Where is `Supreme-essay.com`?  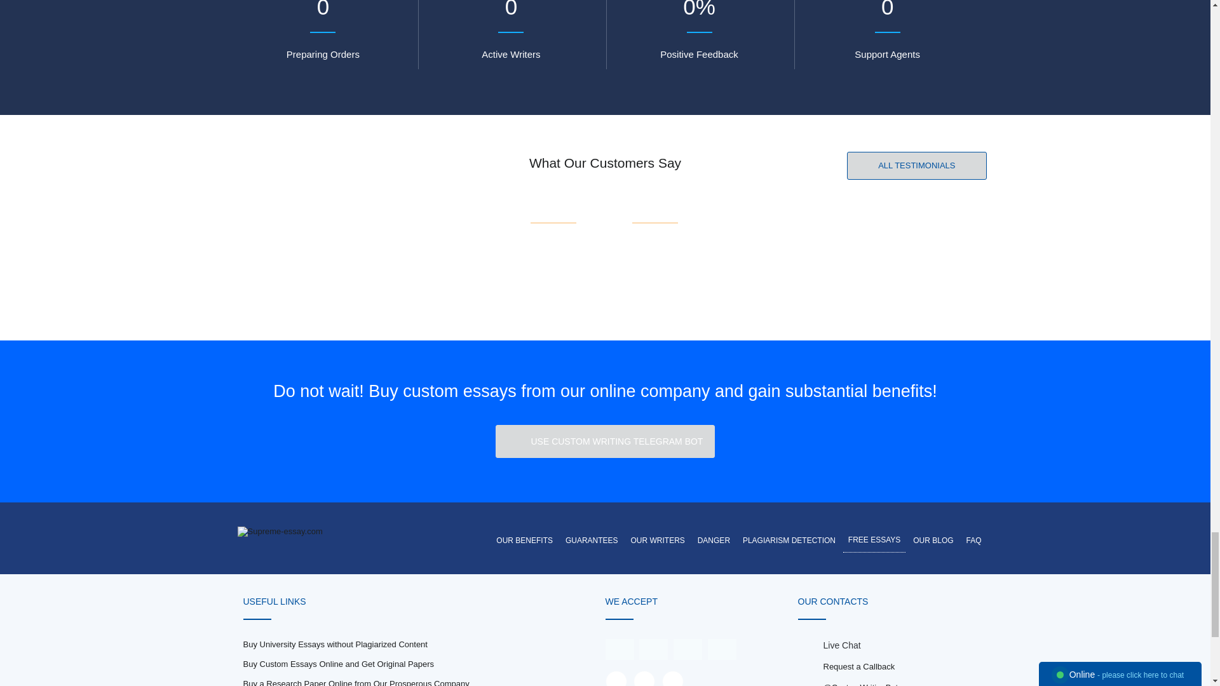 Supreme-essay.com is located at coordinates (280, 531).